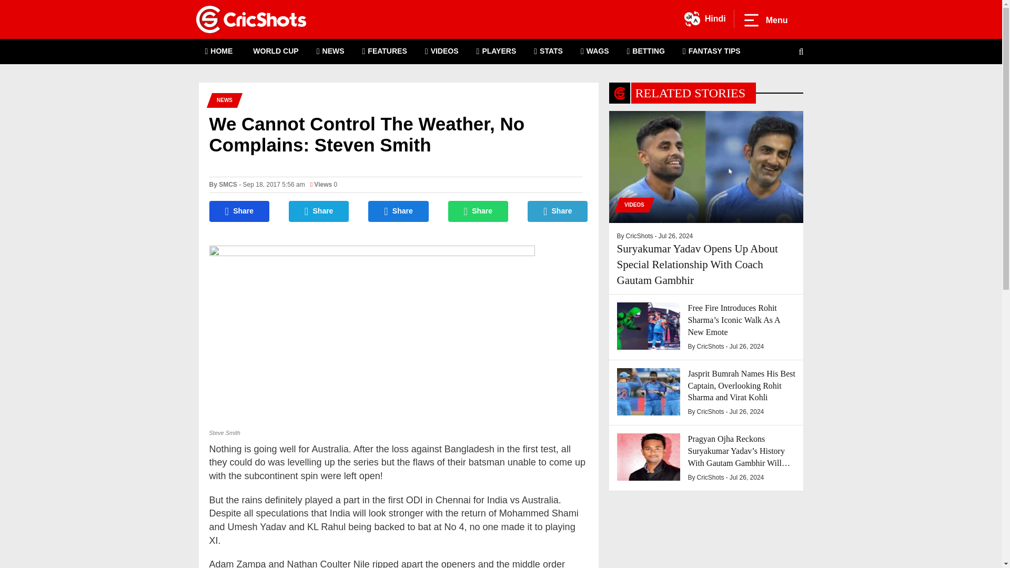  I want to click on Share, so click(239, 211).